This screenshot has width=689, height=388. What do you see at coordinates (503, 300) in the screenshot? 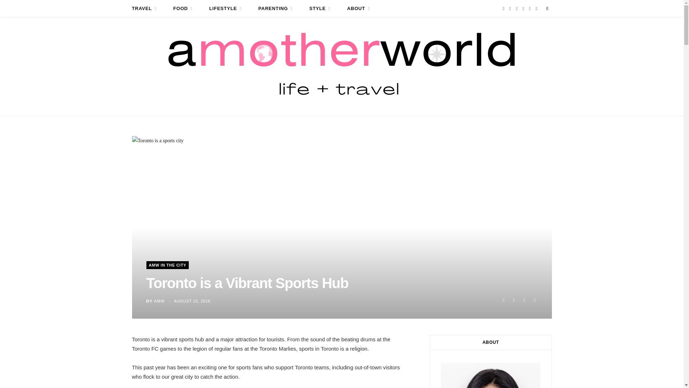
I see `Facebook` at bounding box center [503, 300].